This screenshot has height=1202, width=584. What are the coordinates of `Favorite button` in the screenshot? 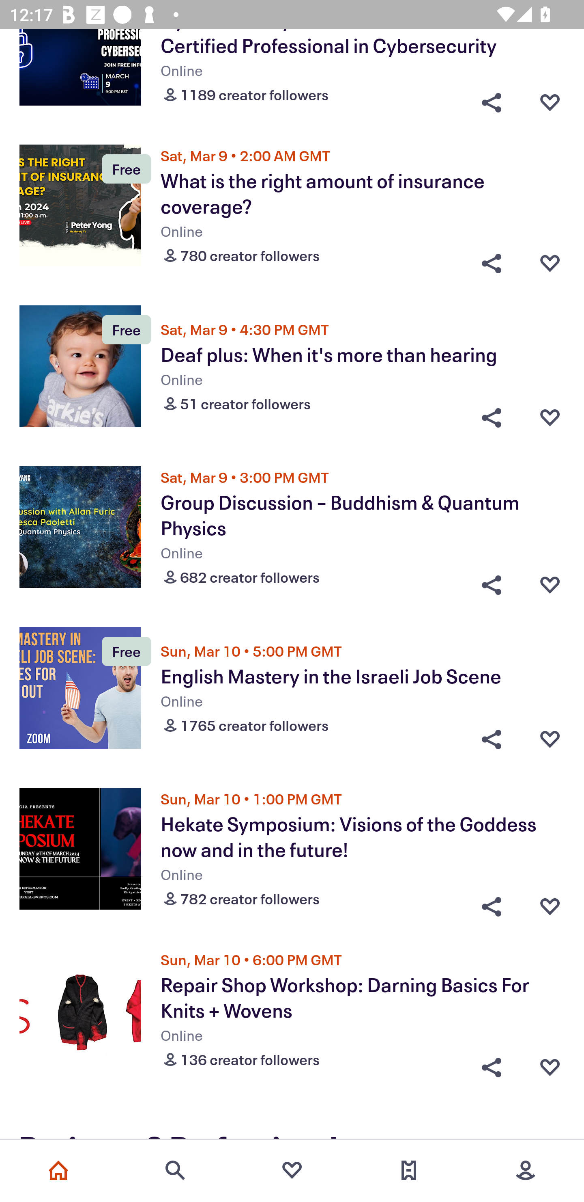 It's located at (550, 739).